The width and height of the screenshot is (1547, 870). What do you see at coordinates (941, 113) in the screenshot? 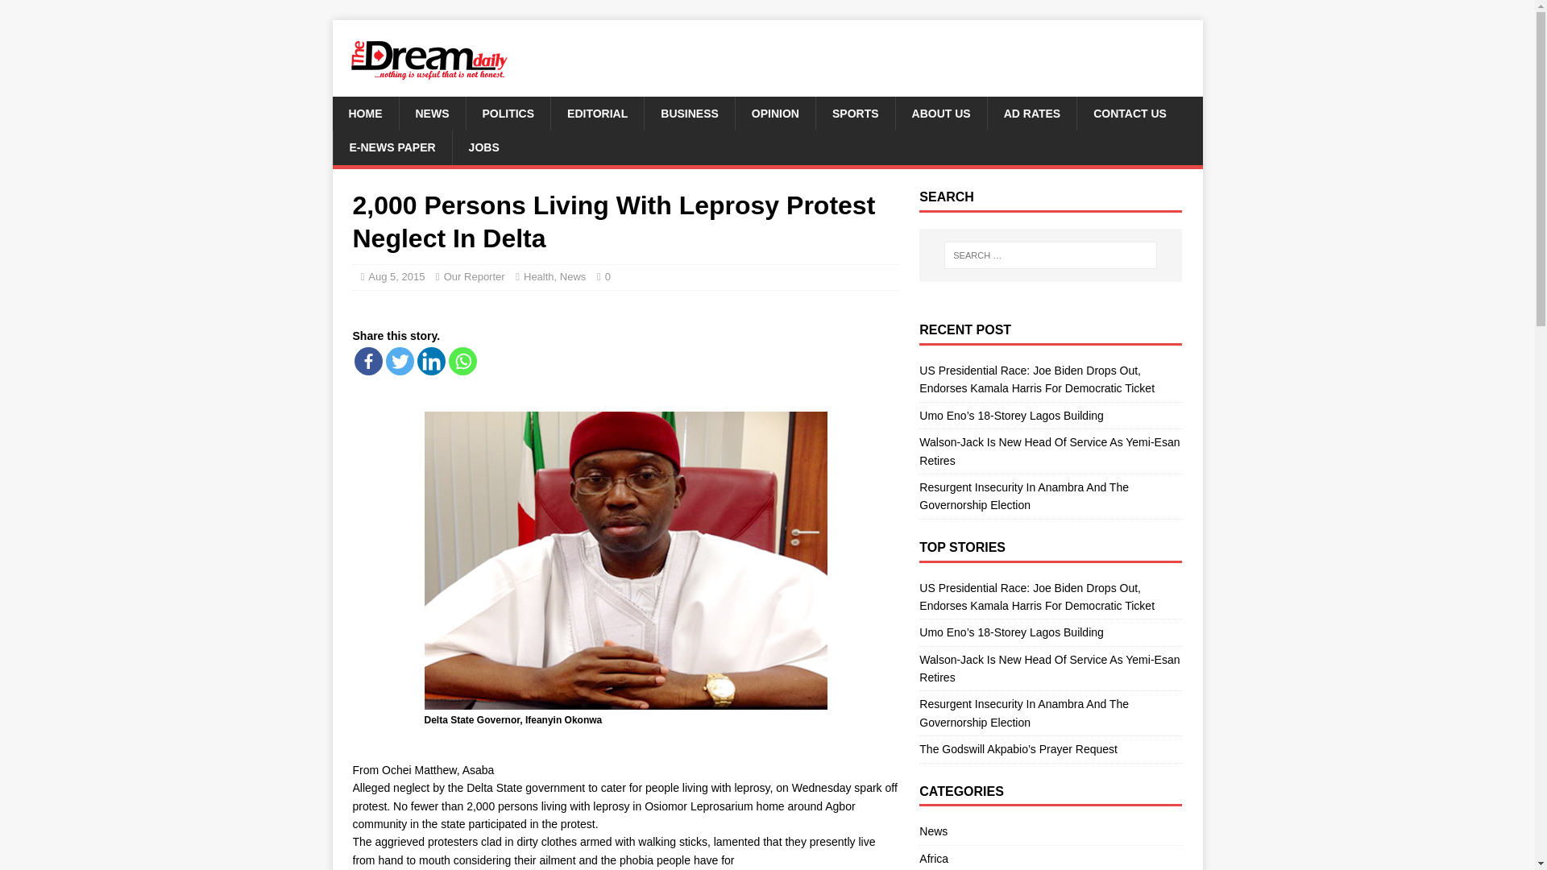
I see `ABOUT US` at bounding box center [941, 113].